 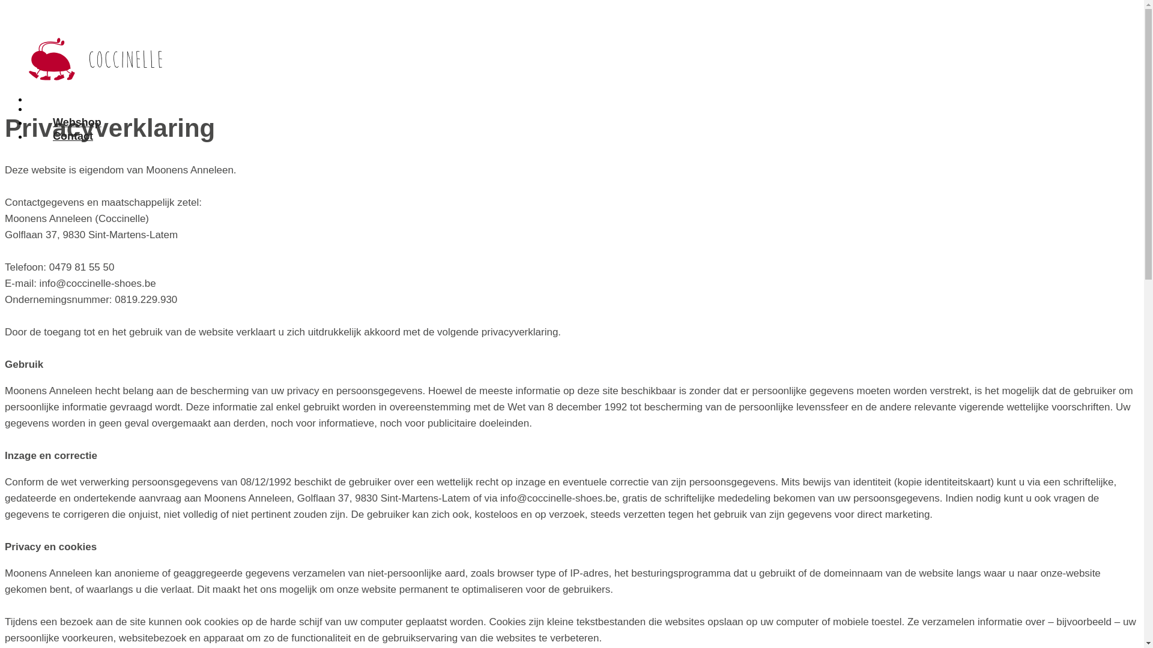 What do you see at coordinates (95, 119) in the screenshot?
I see `Contact` at bounding box center [95, 119].